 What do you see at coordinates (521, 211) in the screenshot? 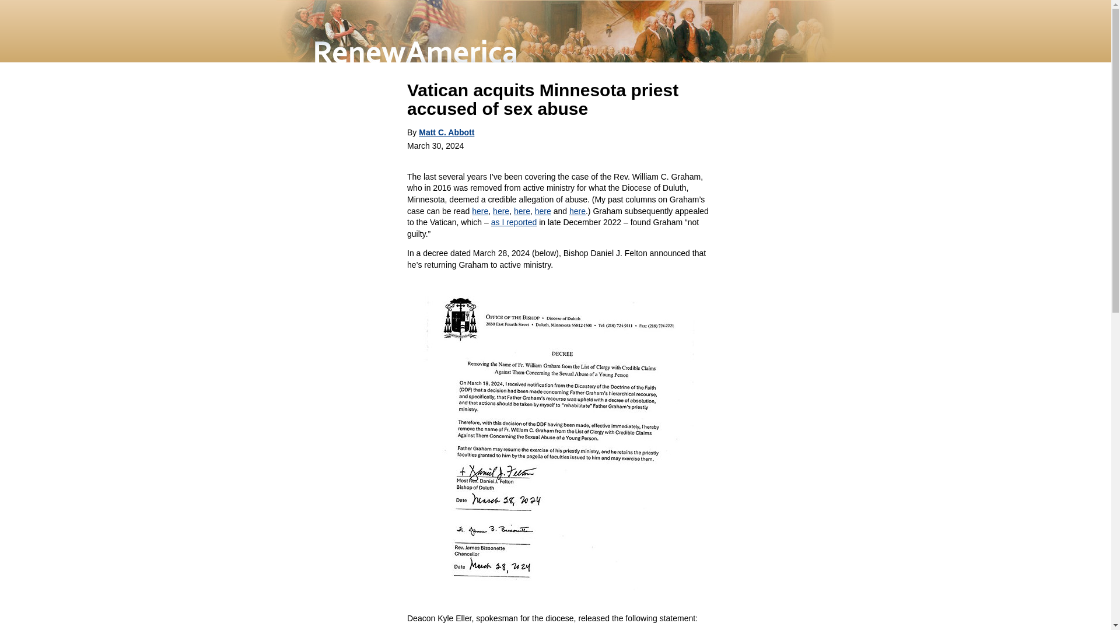
I see `here` at bounding box center [521, 211].